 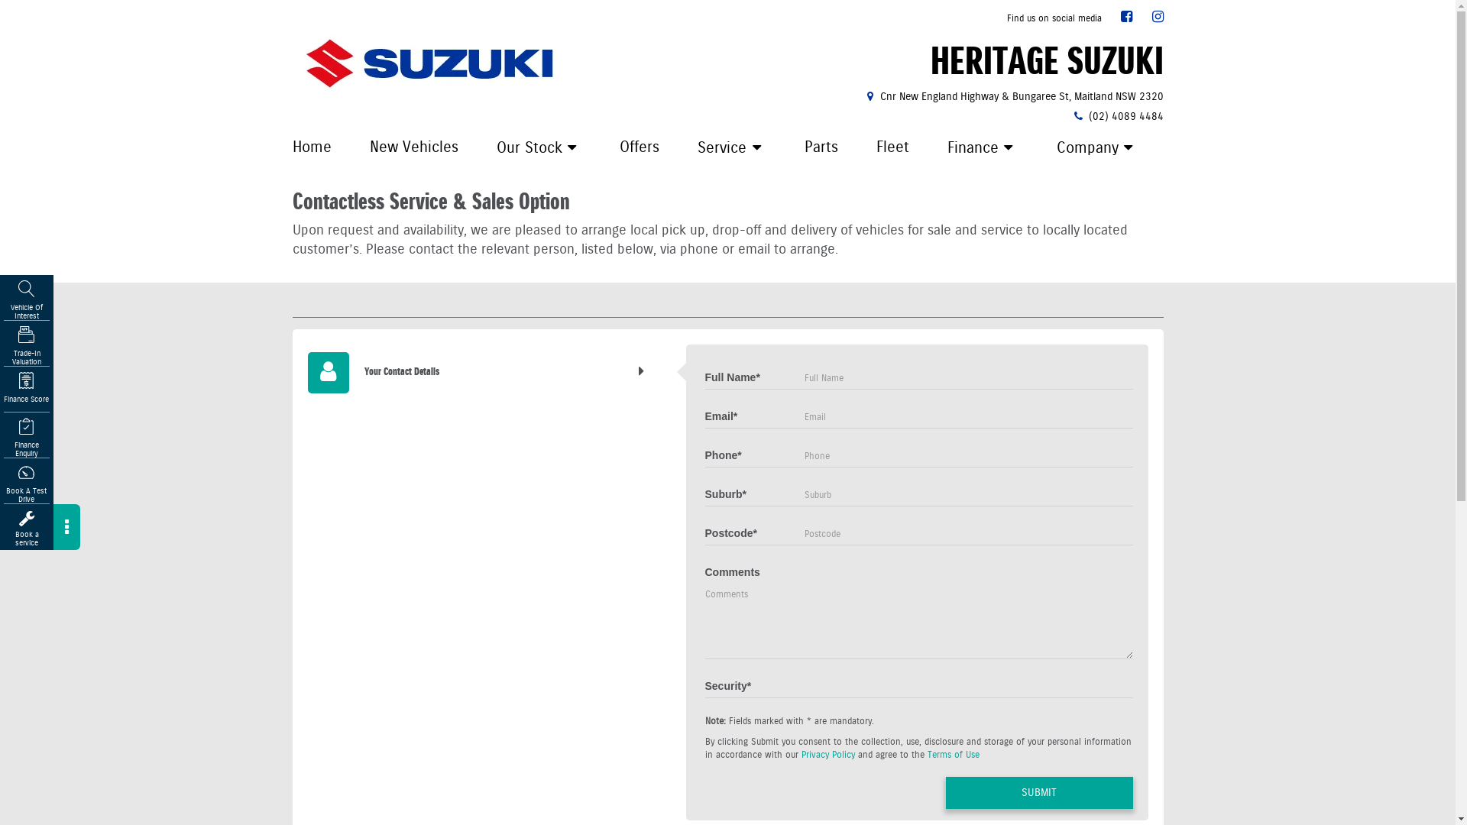 I want to click on Vehicle Of Interest, so click(x=27, y=301).